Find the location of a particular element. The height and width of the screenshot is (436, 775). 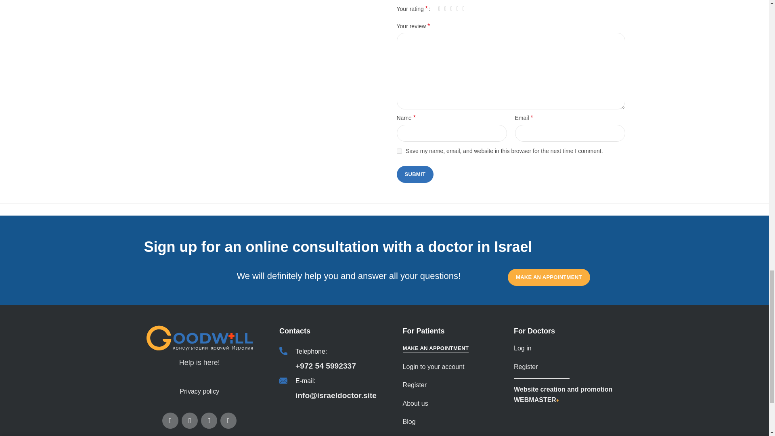

yes is located at coordinates (399, 151).